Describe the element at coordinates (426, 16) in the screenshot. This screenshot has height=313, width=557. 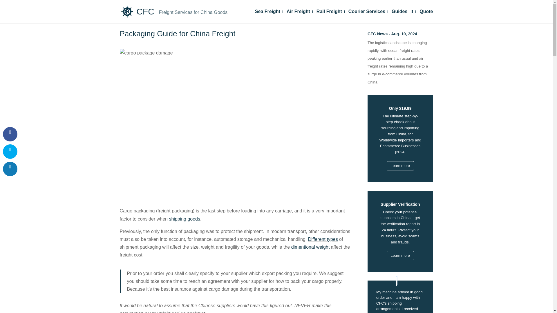
I see `Quote` at that location.